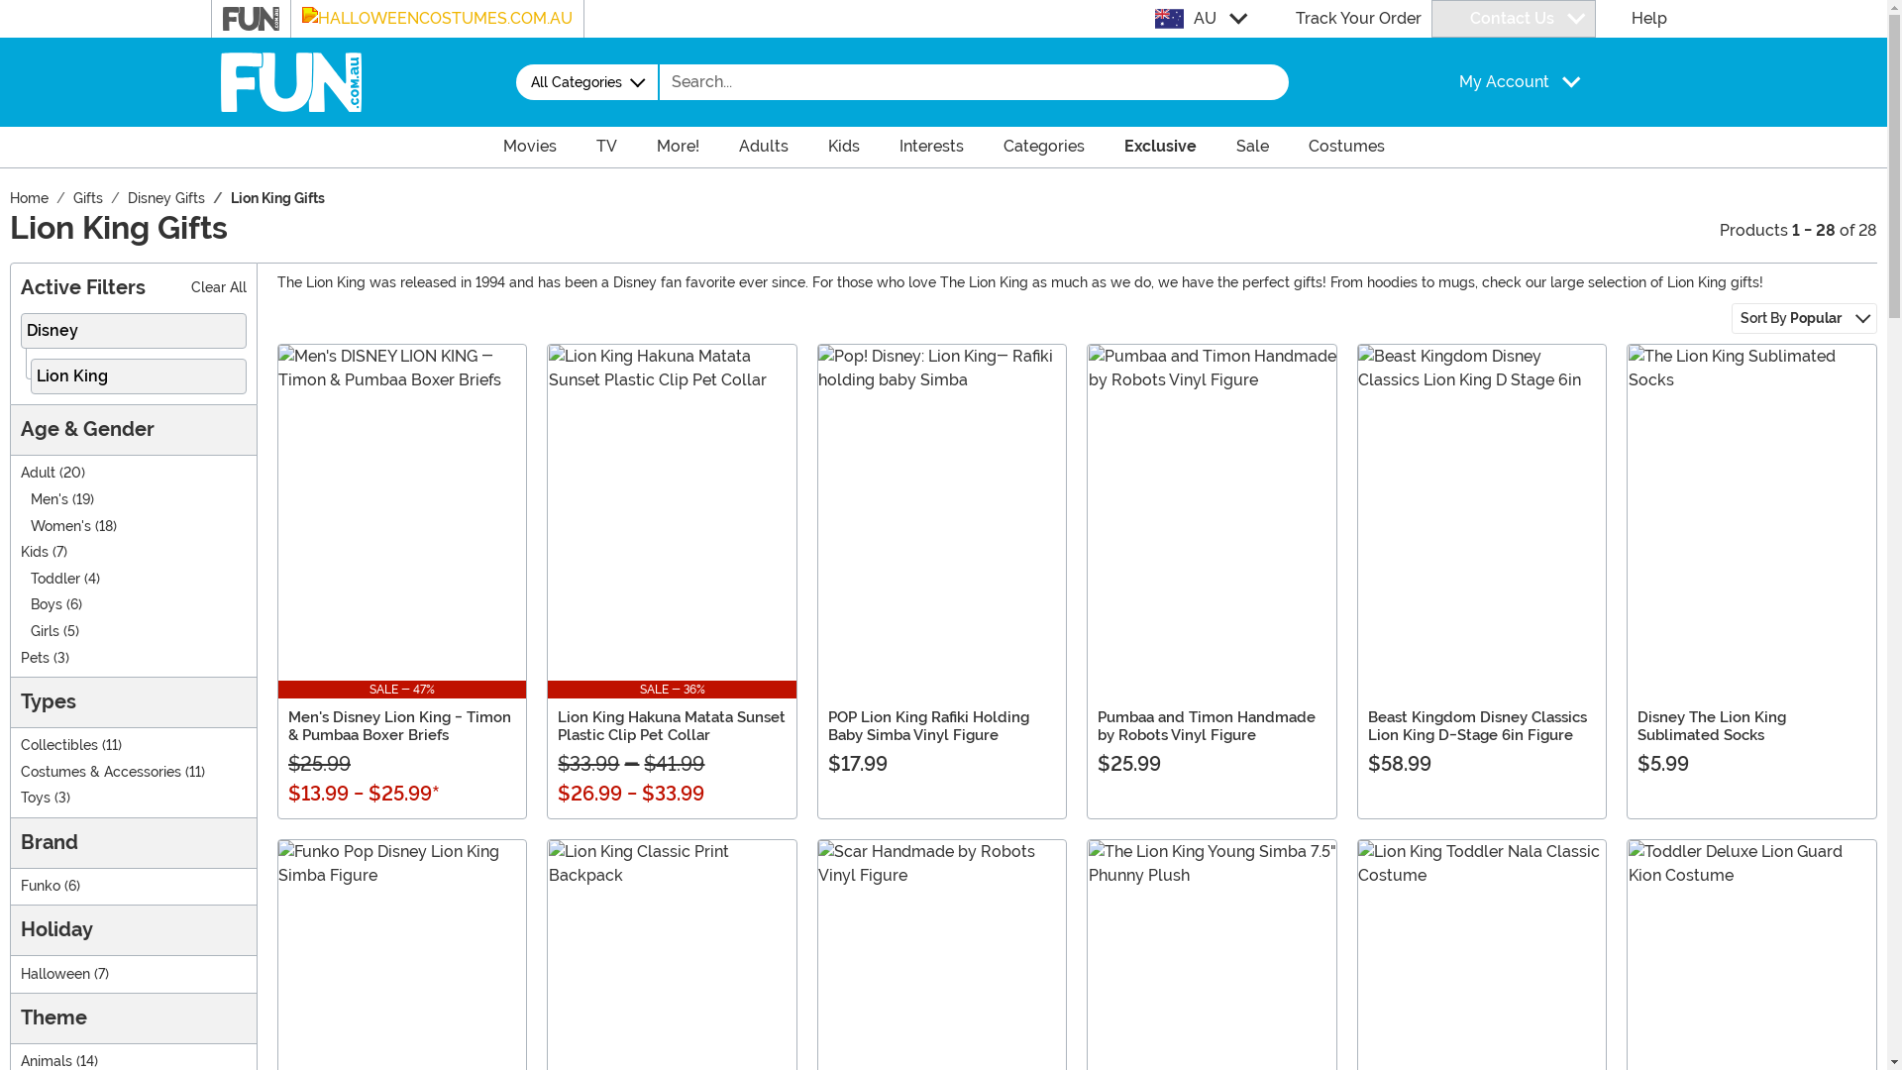 This screenshot has width=1902, height=1070. What do you see at coordinates (1805, 319) in the screenshot?
I see `Sort By Popular` at bounding box center [1805, 319].